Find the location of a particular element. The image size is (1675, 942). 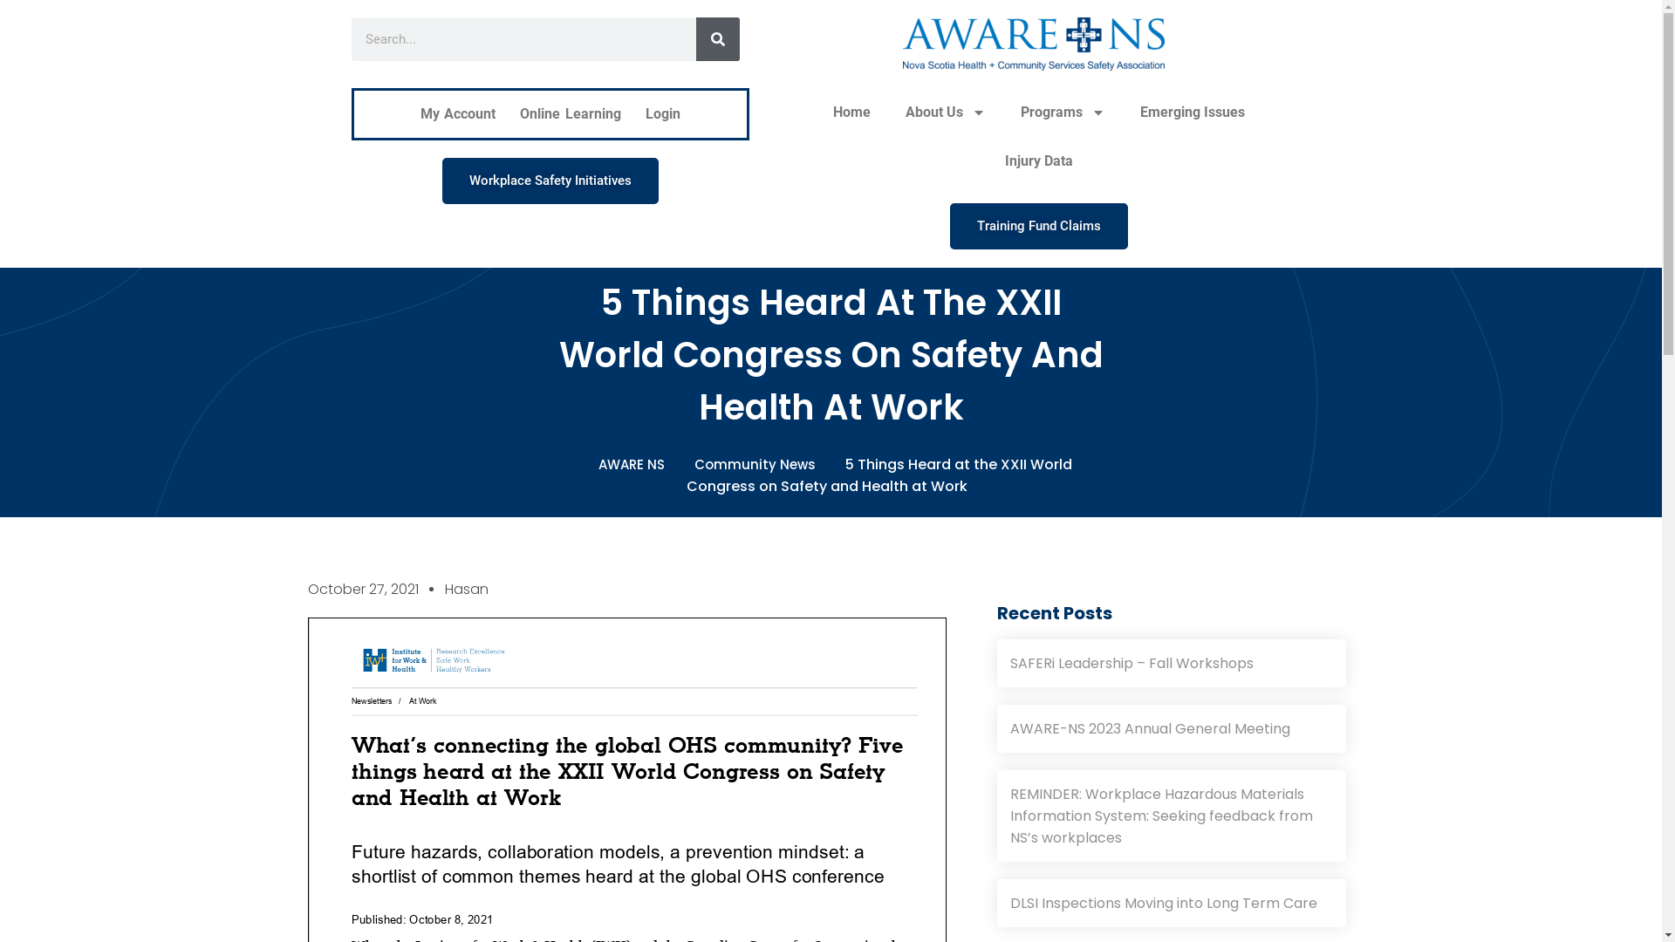

Emerging Issues is located at coordinates (1193, 113).